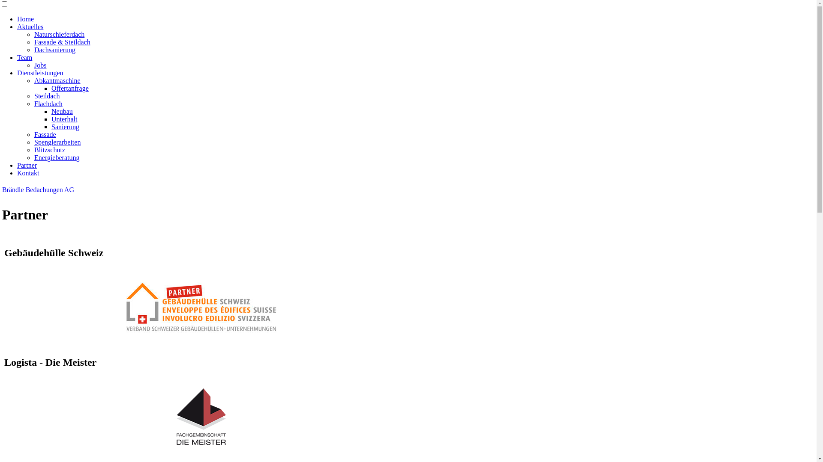 Image resolution: width=823 pixels, height=462 pixels. I want to click on Team, so click(25, 57).